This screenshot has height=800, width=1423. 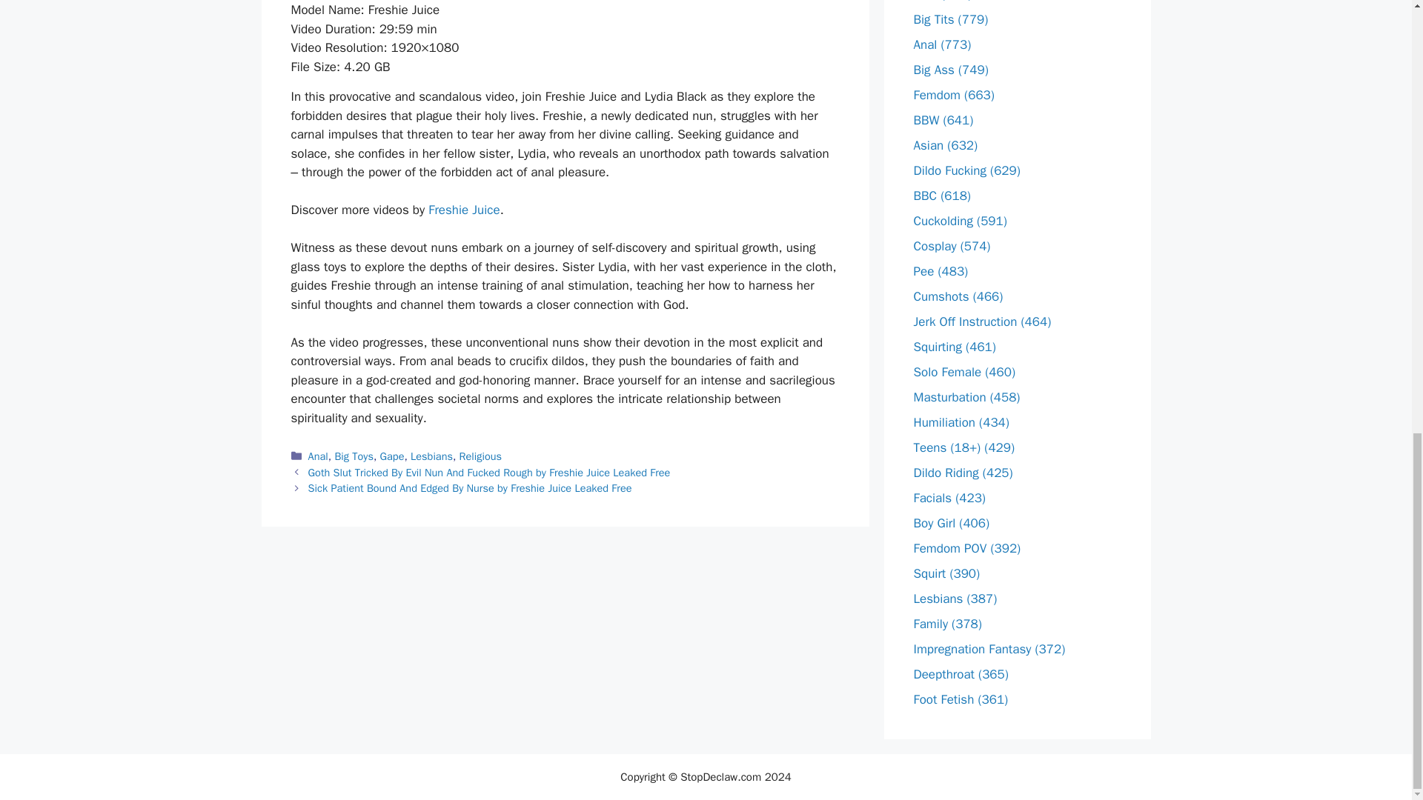 I want to click on Anal, so click(x=319, y=456).